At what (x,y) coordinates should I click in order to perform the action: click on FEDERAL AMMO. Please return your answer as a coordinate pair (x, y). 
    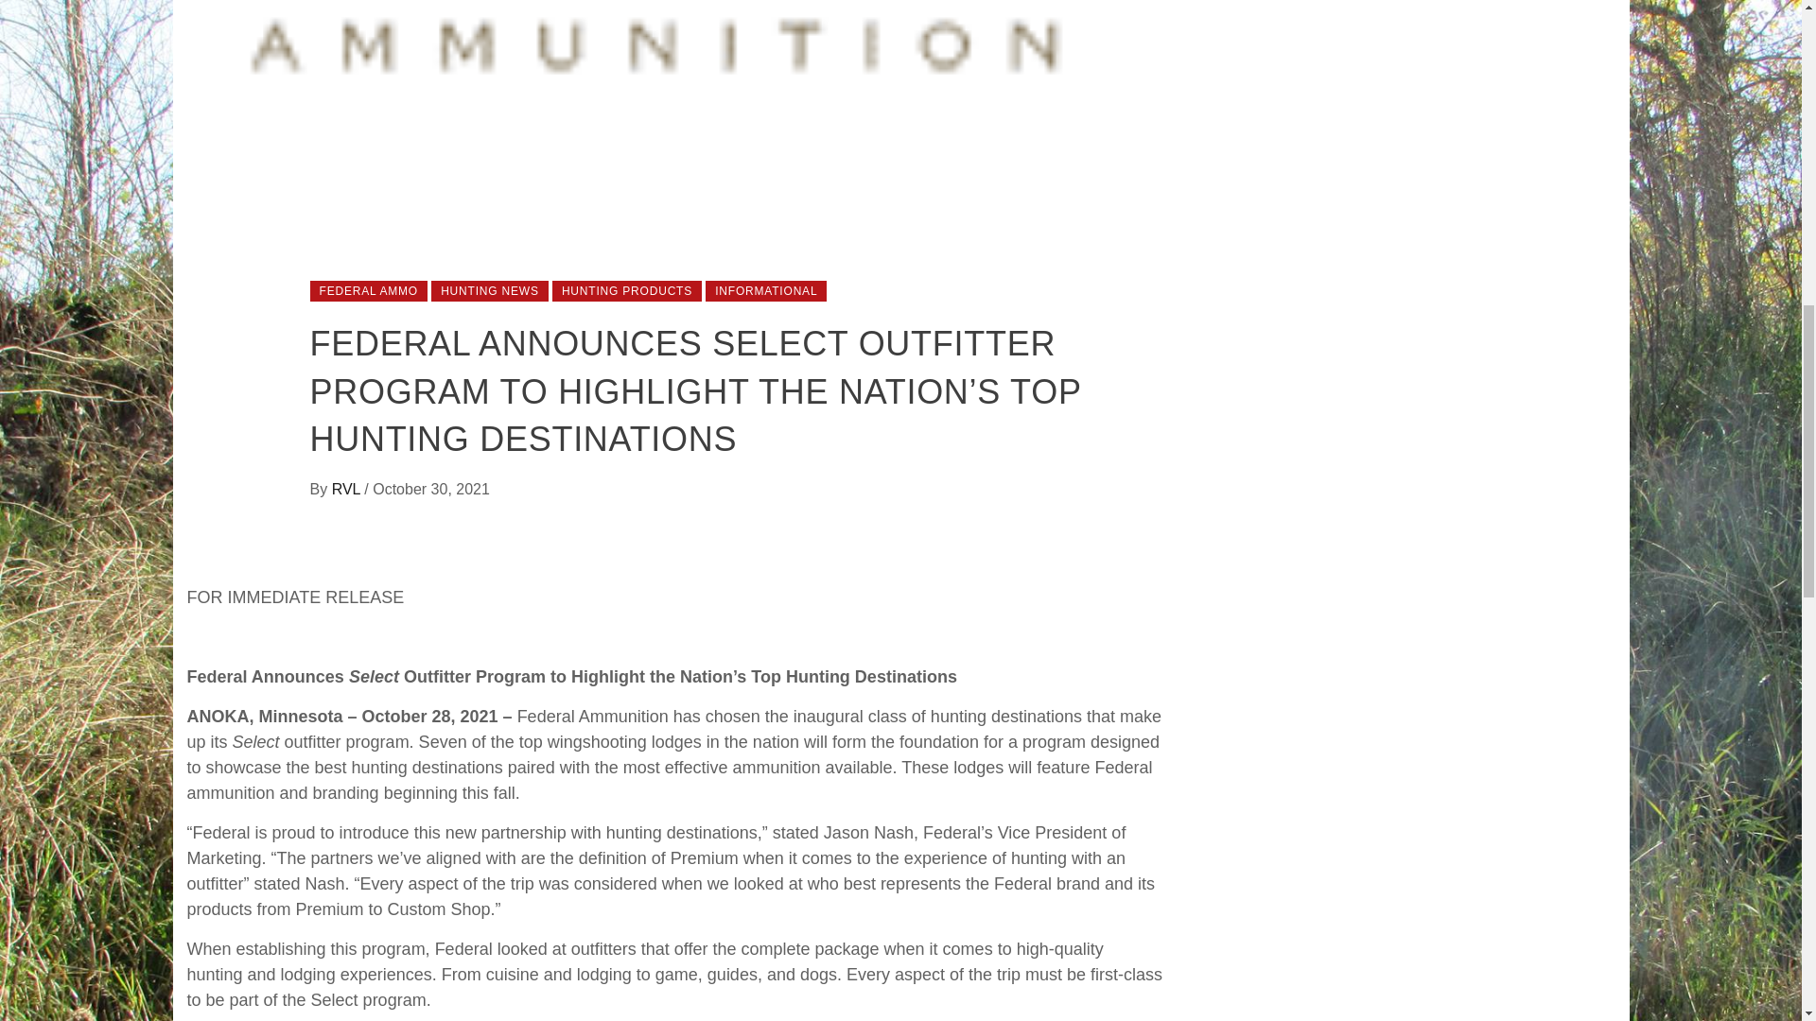
    Looking at the image, I should click on (369, 291).